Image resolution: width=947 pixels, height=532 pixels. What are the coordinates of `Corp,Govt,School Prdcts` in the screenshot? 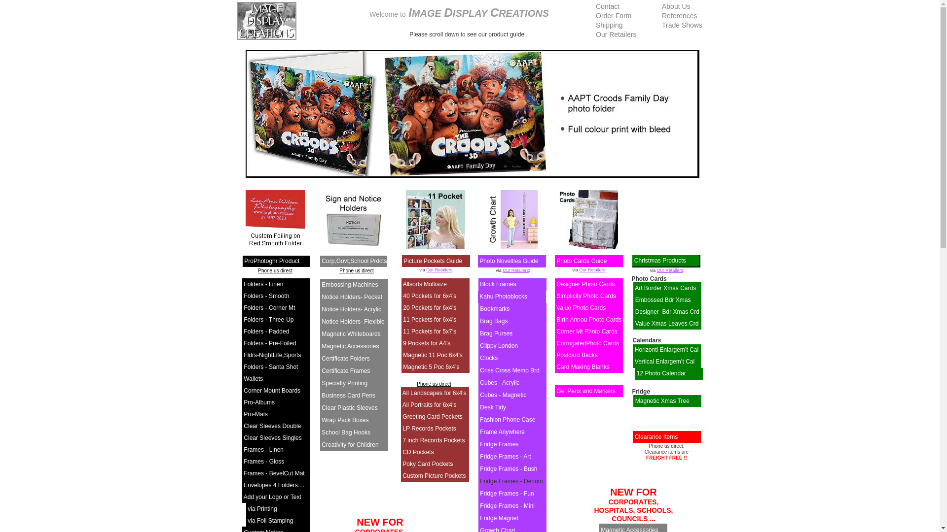 It's located at (354, 261).